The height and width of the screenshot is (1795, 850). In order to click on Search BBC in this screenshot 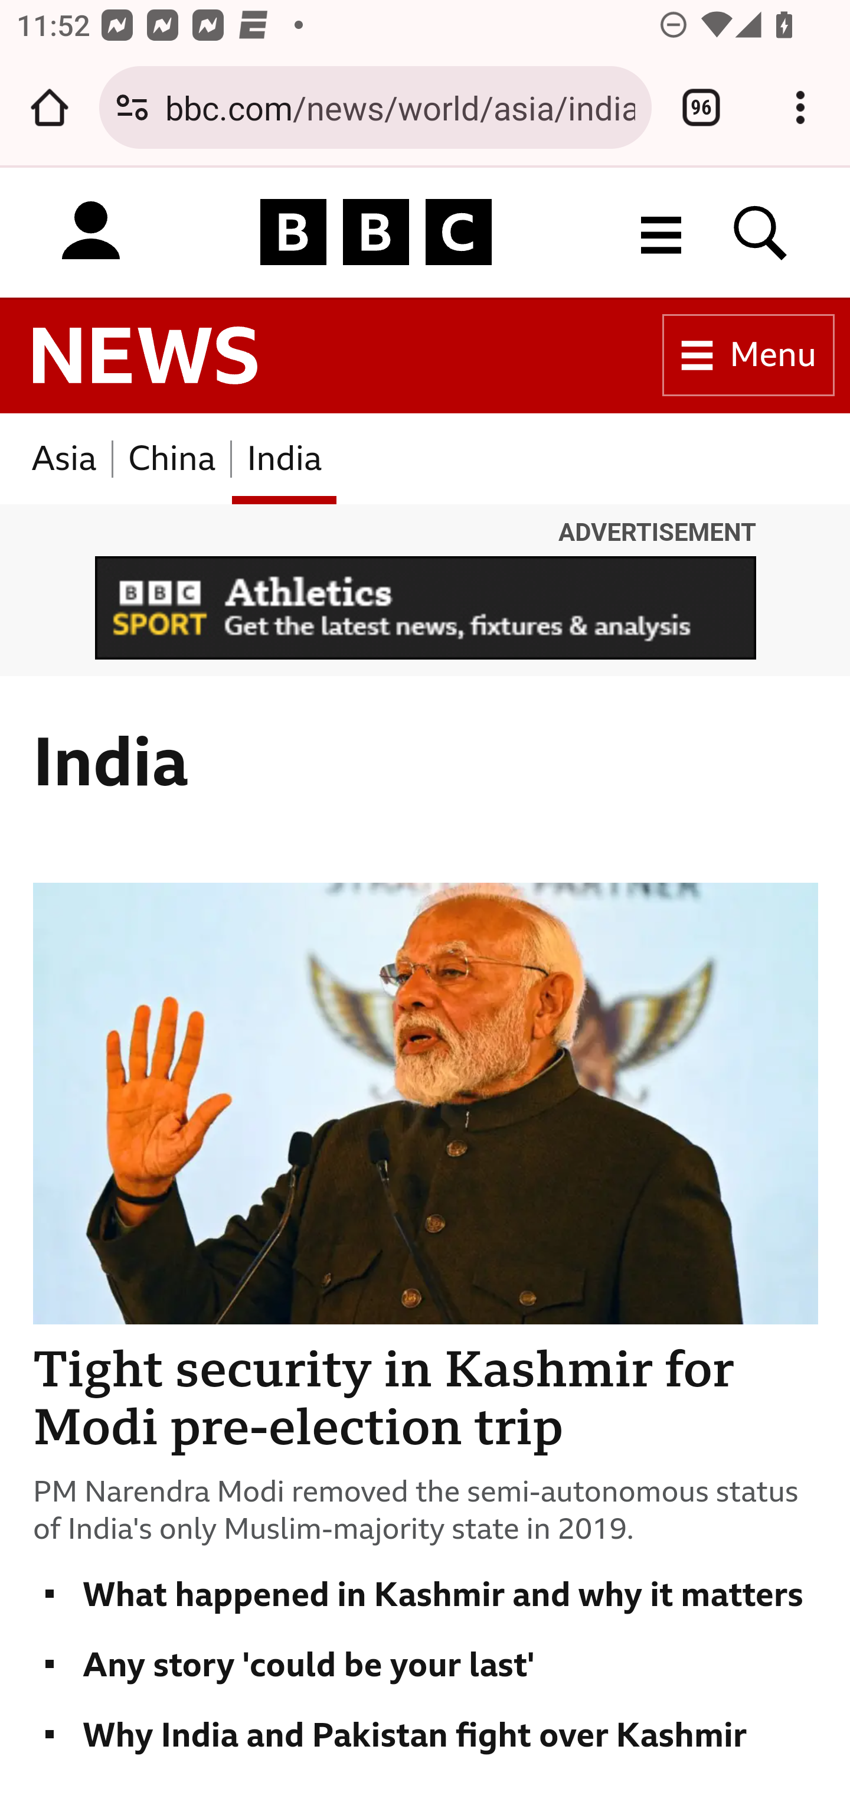, I will do `click(761, 231)`.